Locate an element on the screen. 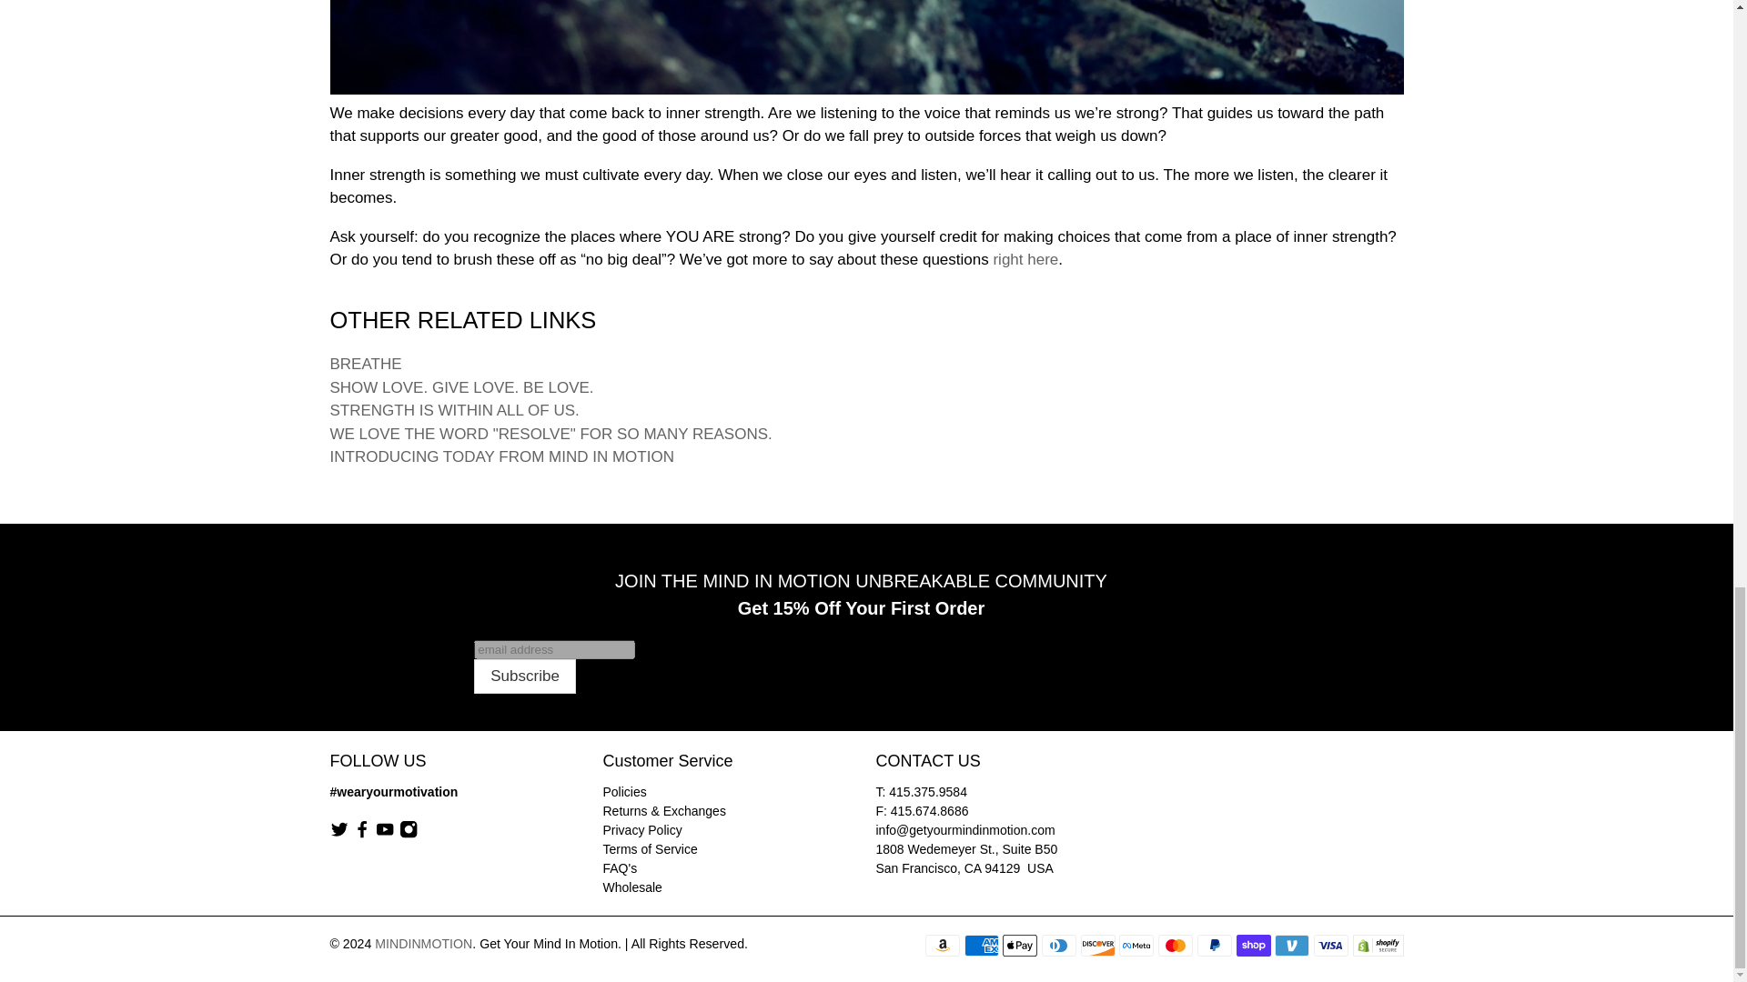 The image size is (1747, 982). Amazon is located at coordinates (943, 946).